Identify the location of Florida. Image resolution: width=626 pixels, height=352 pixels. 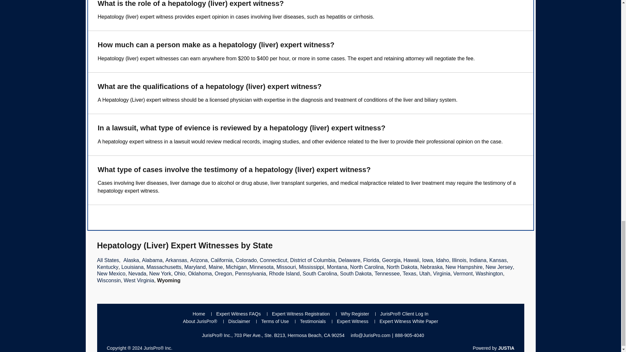
(371, 260).